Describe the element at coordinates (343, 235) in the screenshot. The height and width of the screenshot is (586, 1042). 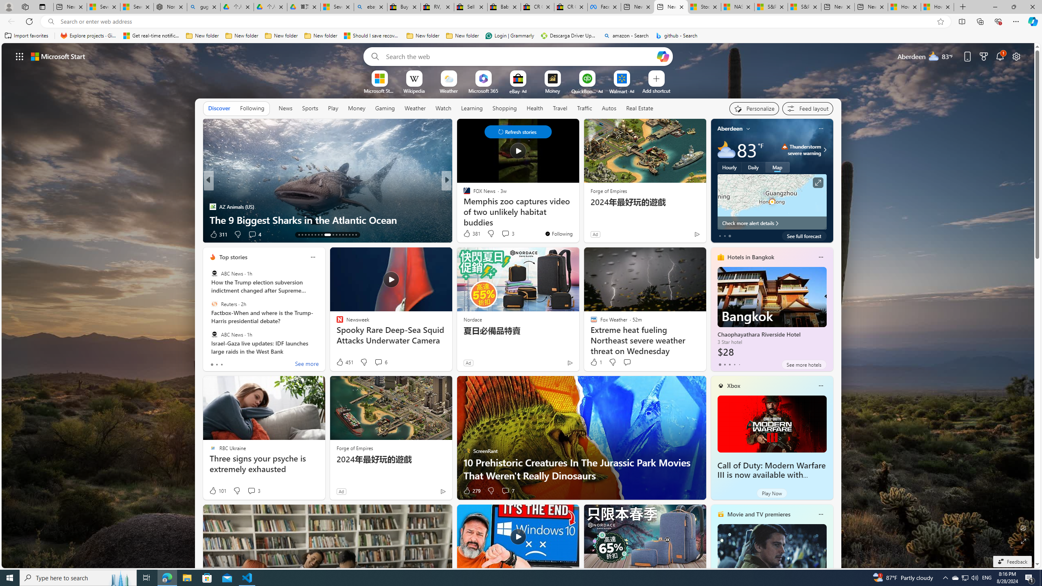
I see `AutomationID: tab-25` at that location.